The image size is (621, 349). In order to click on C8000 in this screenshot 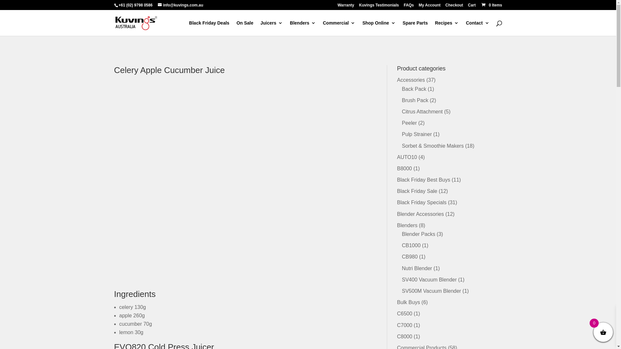, I will do `click(404, 337)`.